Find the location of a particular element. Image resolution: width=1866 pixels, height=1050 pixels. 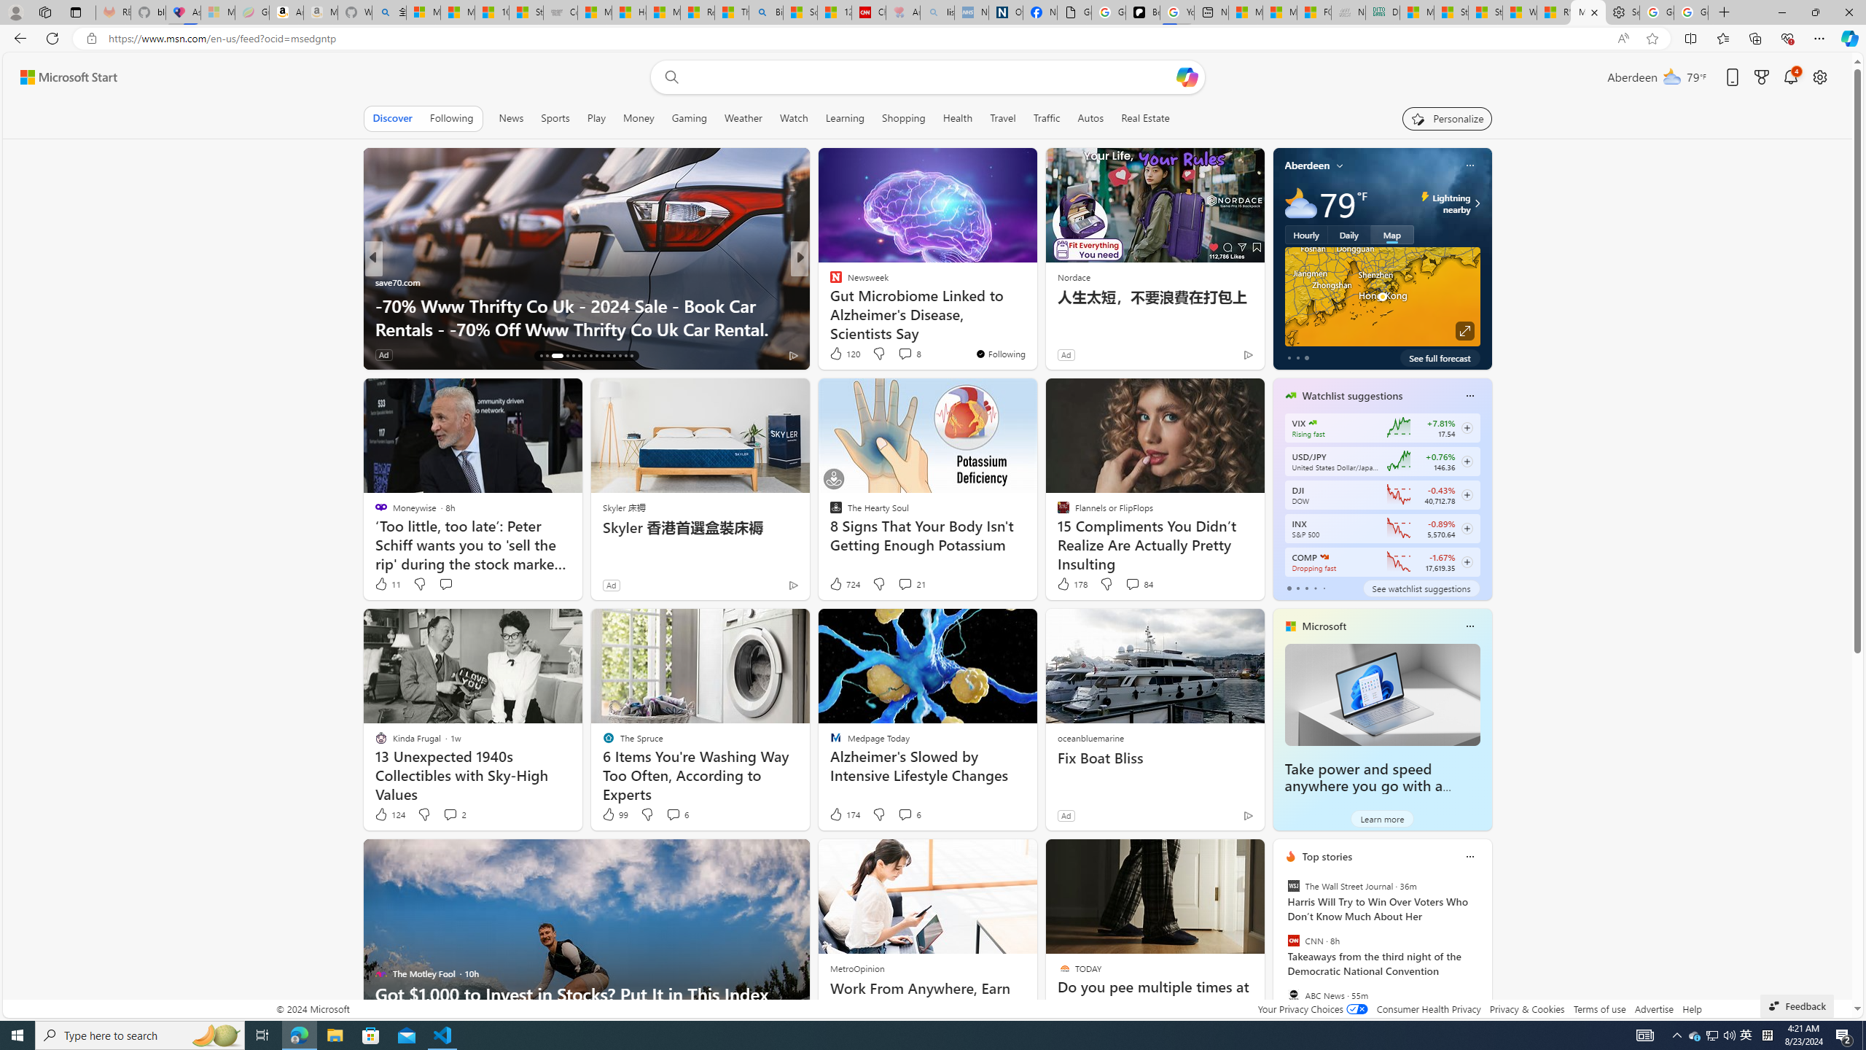

Aberdeen is located at coordinates (1307, 165).